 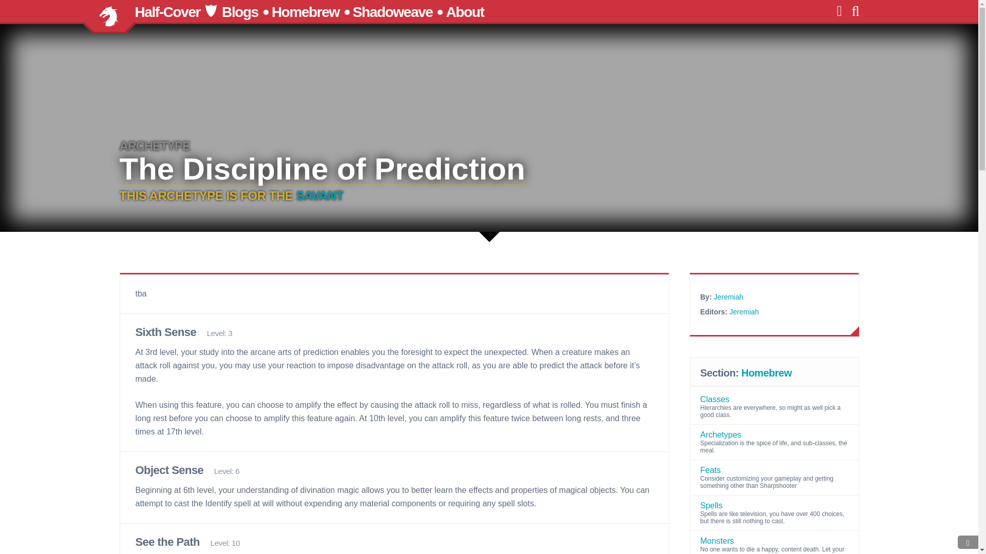 I want to click on Homebrew, so click(x=305, y=12).